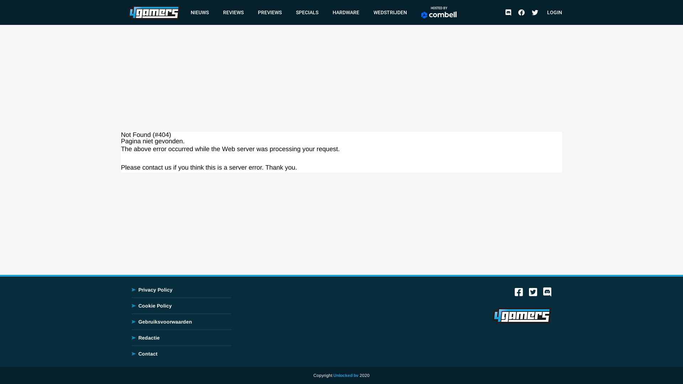 The image size is (683, 384). Describe the element at coordinates (535, 12) in the screenshot. I see `Twitter` at that location.